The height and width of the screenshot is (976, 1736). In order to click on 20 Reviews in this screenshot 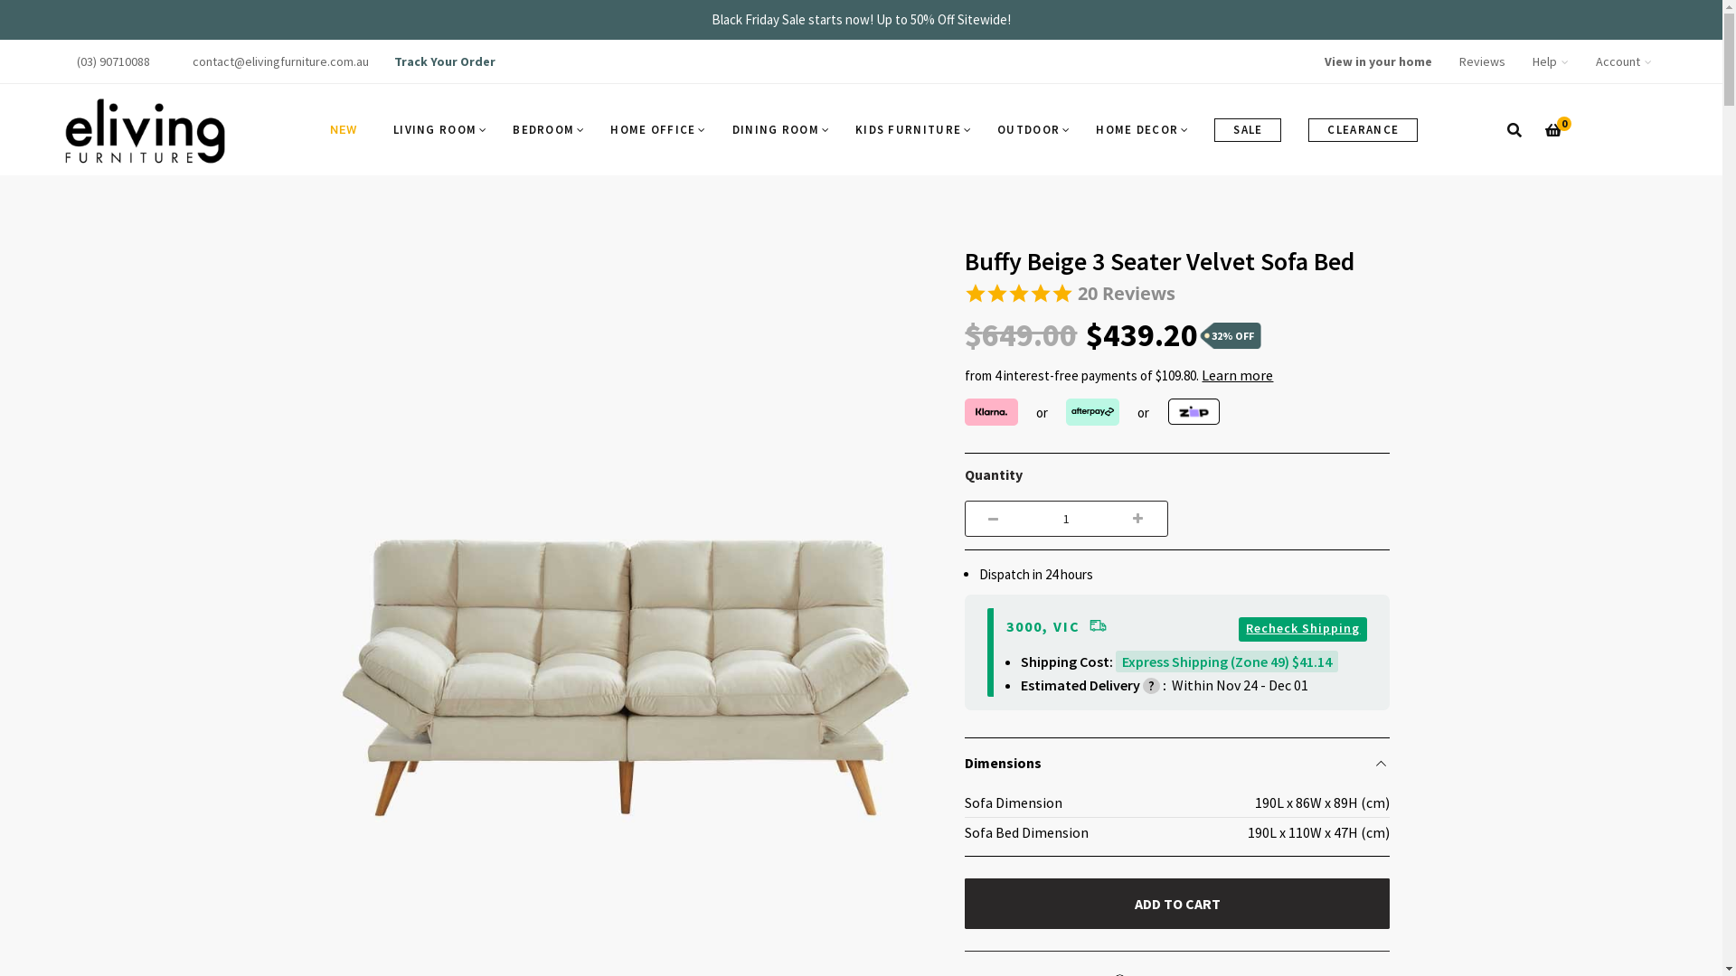, I will do `click(1127, 294)`.